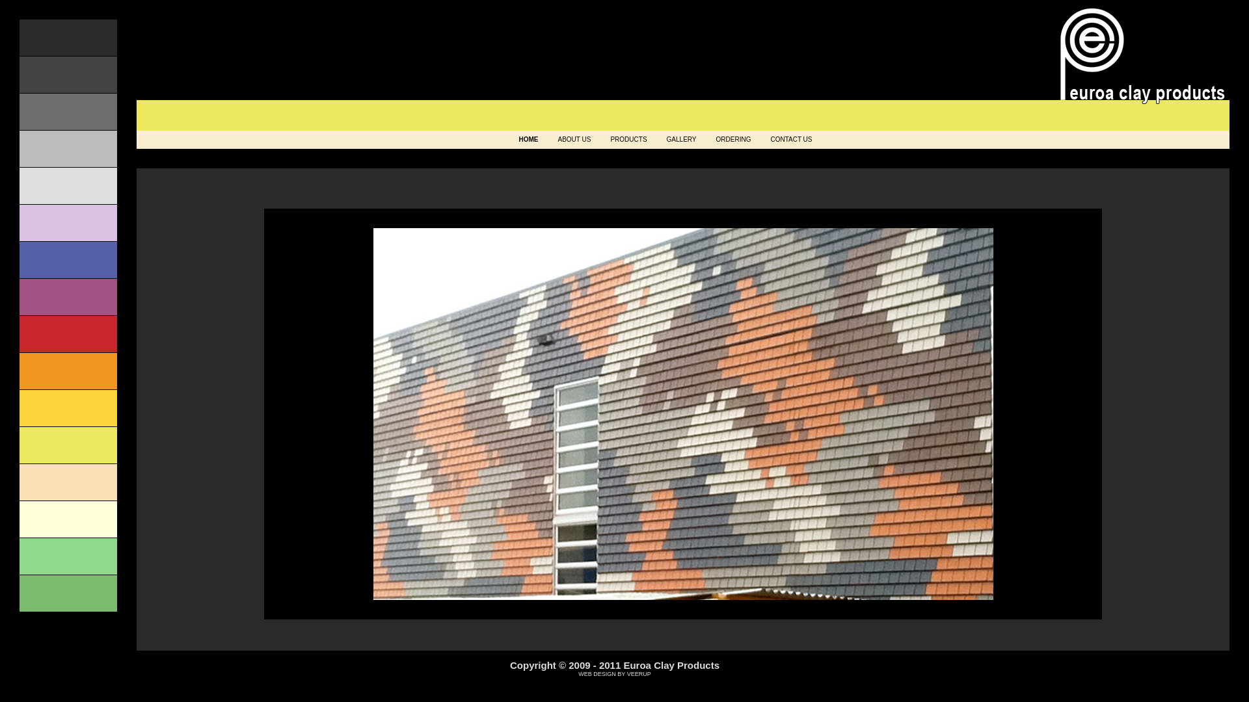 This screenshot has height=702, width=1249. Describe the element at coordinates (614, 674) in the screenshot. I see `WEB DESIGN BY VEERUP` at that location.